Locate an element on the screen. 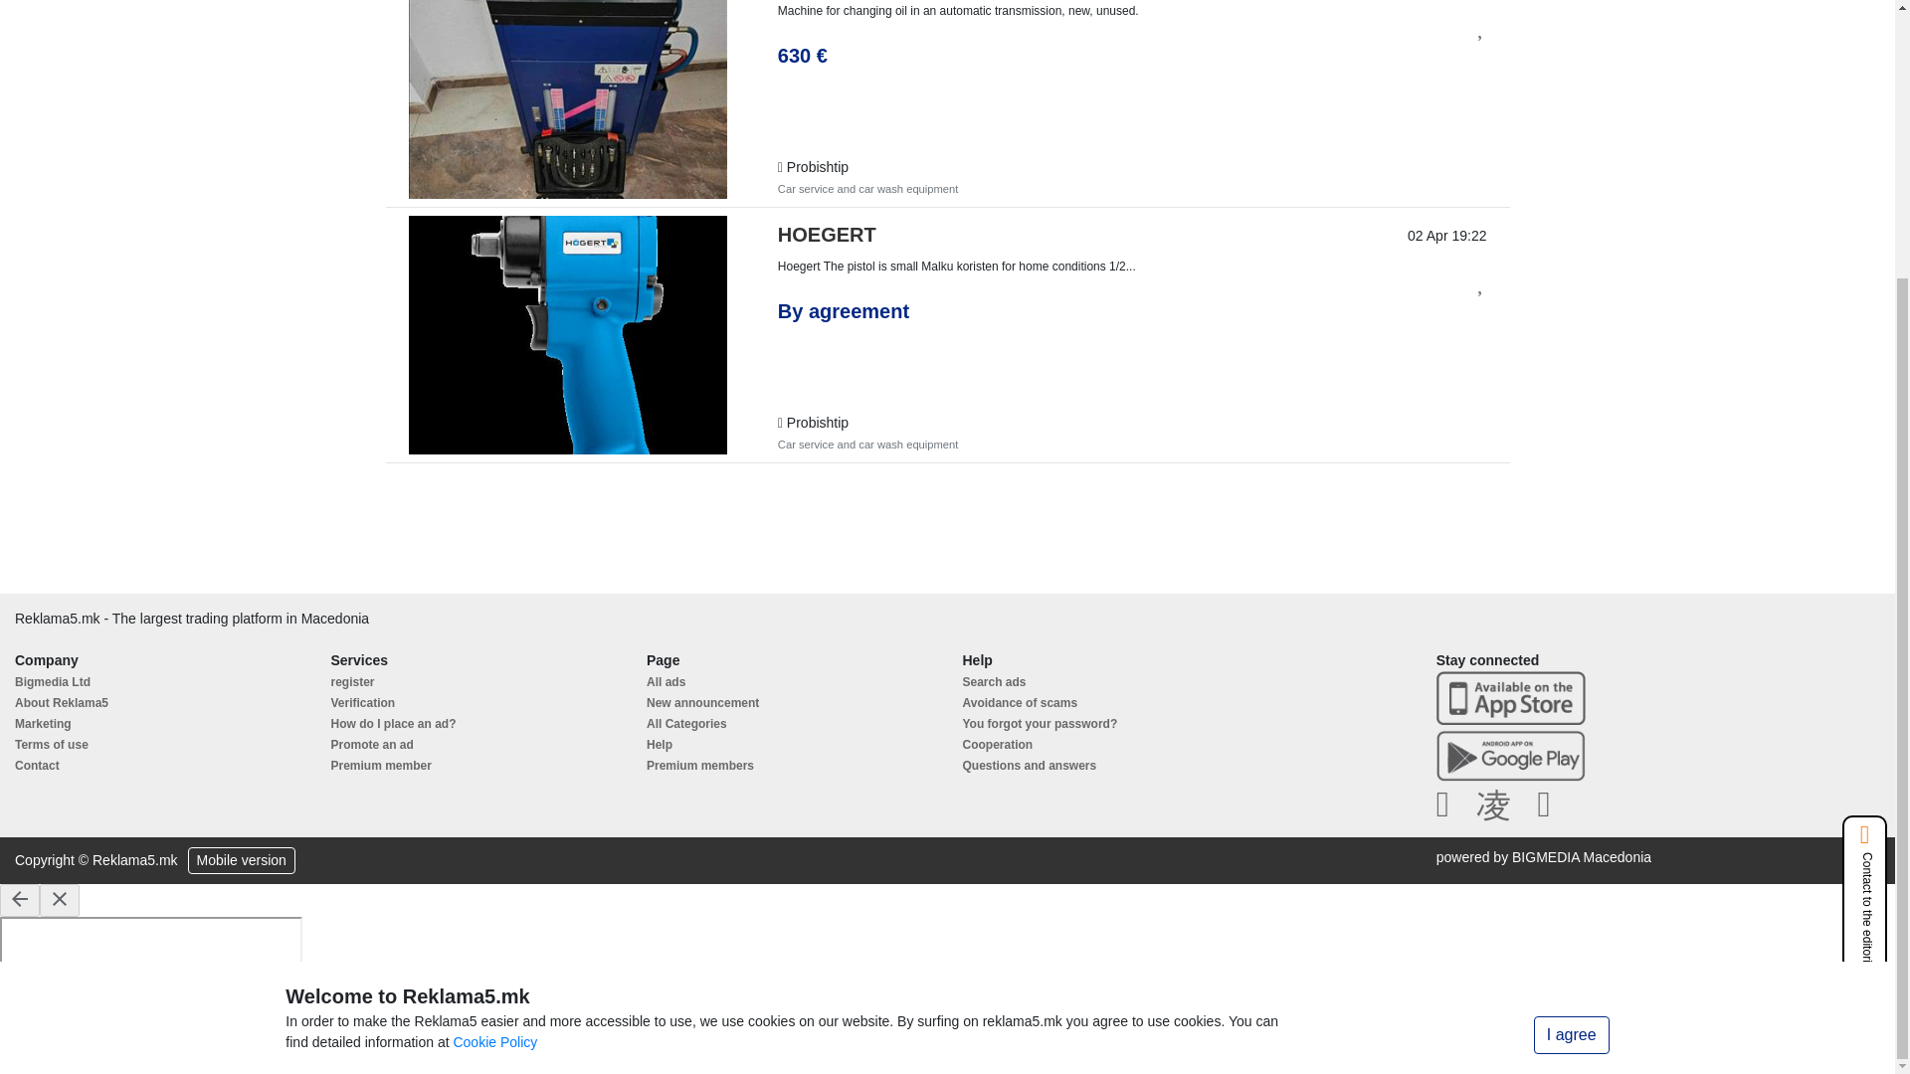 The width and height of the screenshot is (1910, 1074). About Reklama5 is located at coordinates (62, 702).